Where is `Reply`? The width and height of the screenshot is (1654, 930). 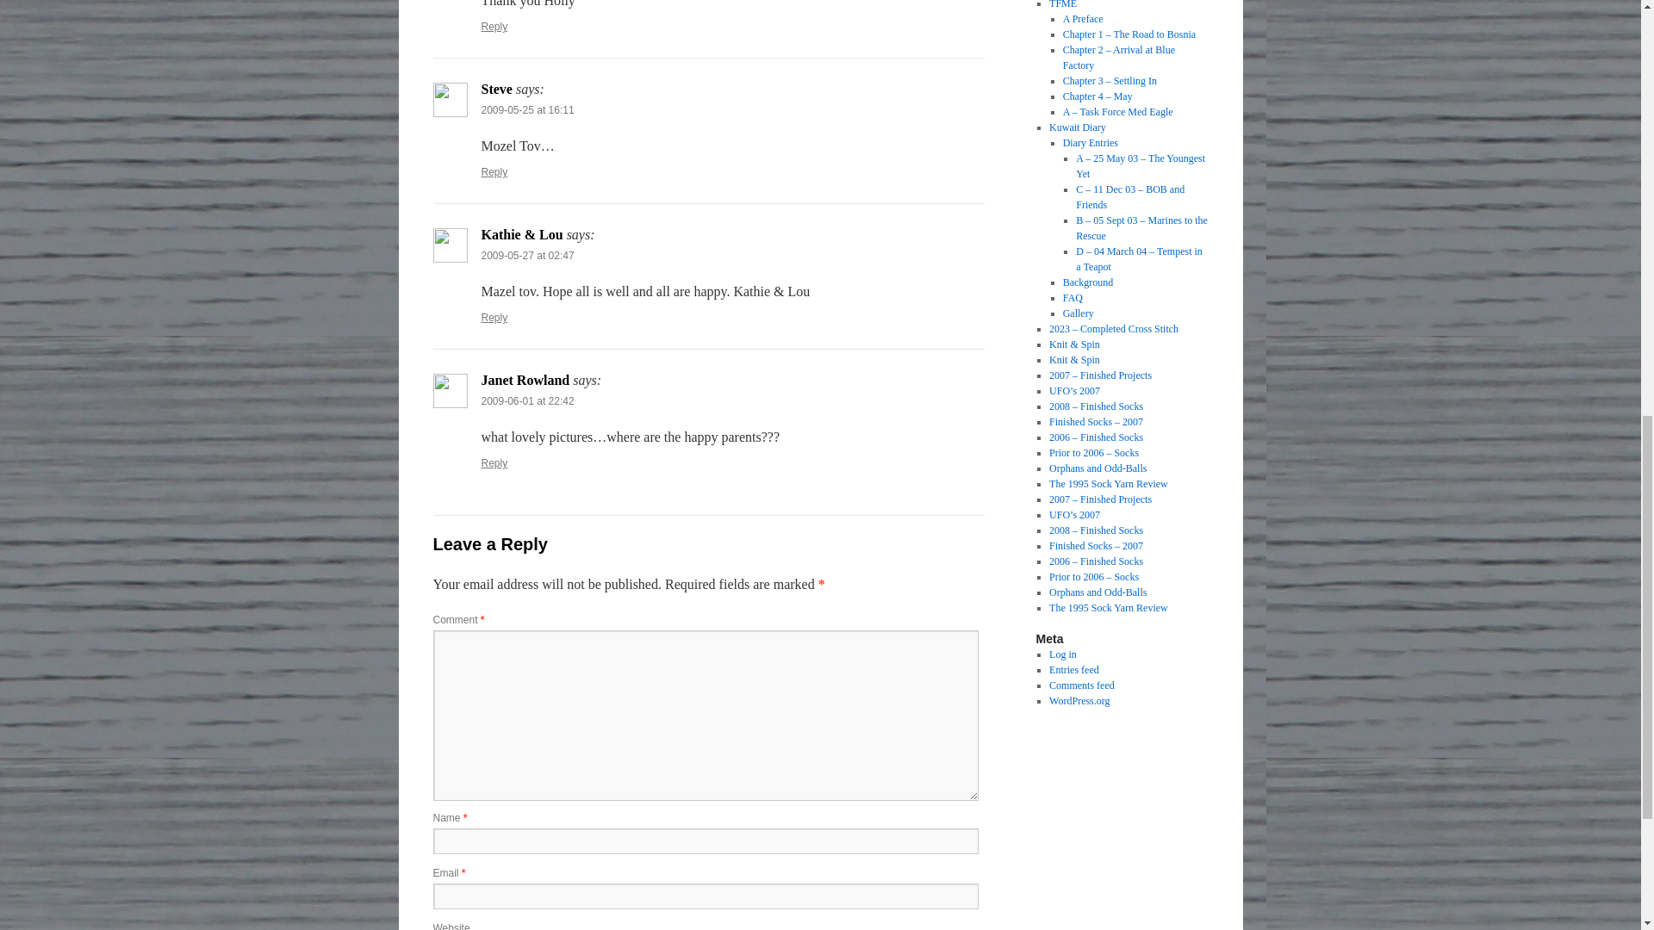 Reply is located at coordinates (494, 26).